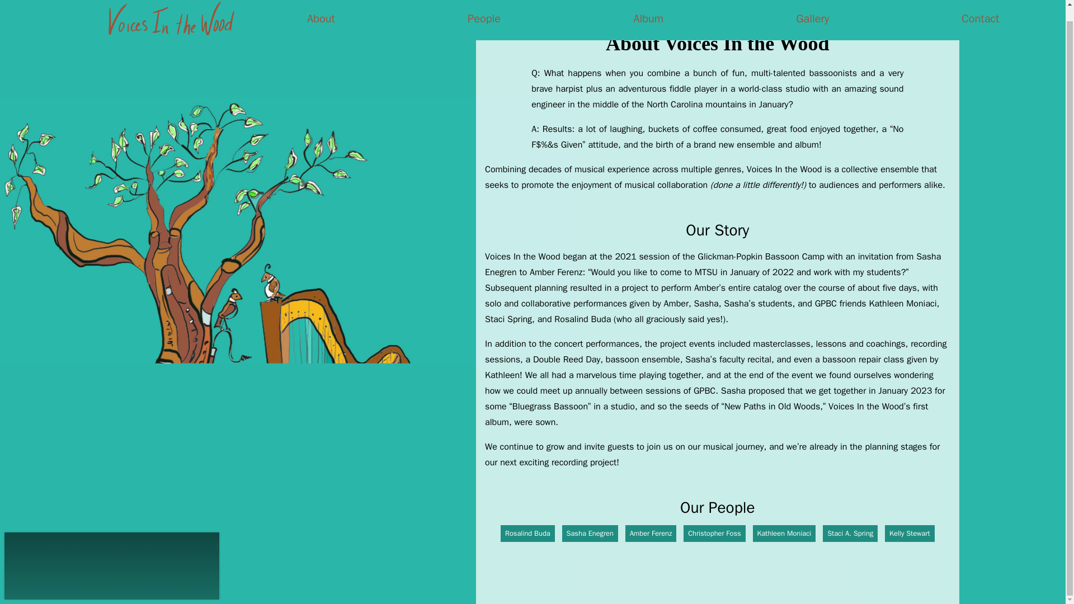 This screenshot has width=1074, height=604. I want to click on Gallery, so click(812, 12).